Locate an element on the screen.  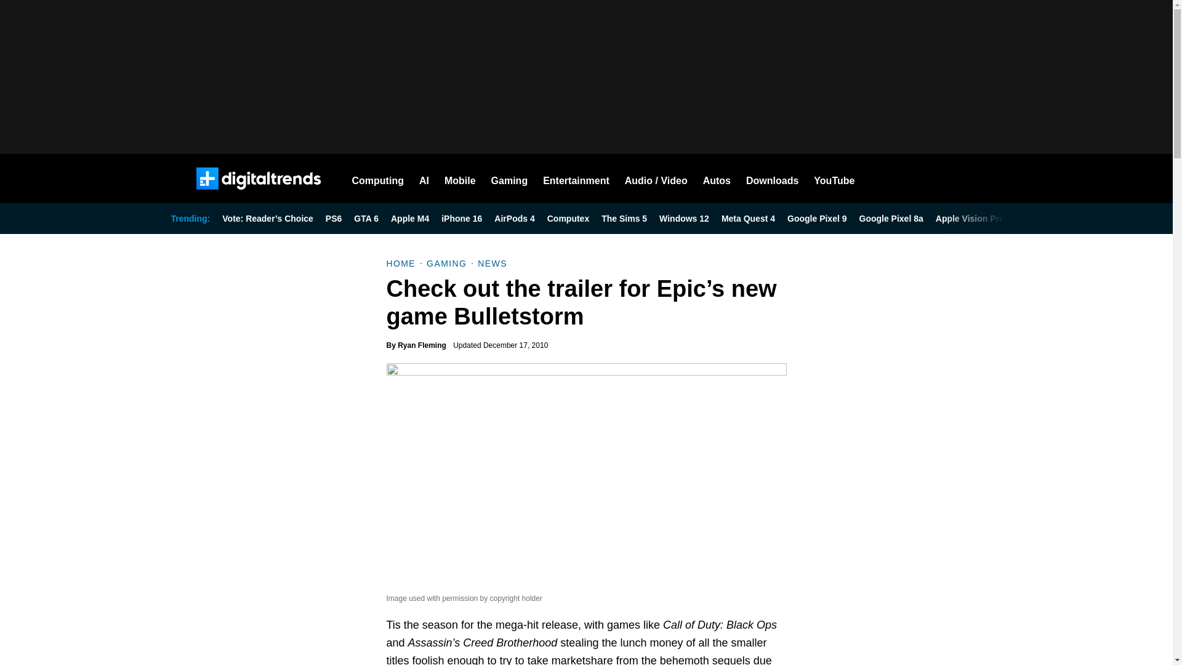
Computing is located at coordinates (378, 179).